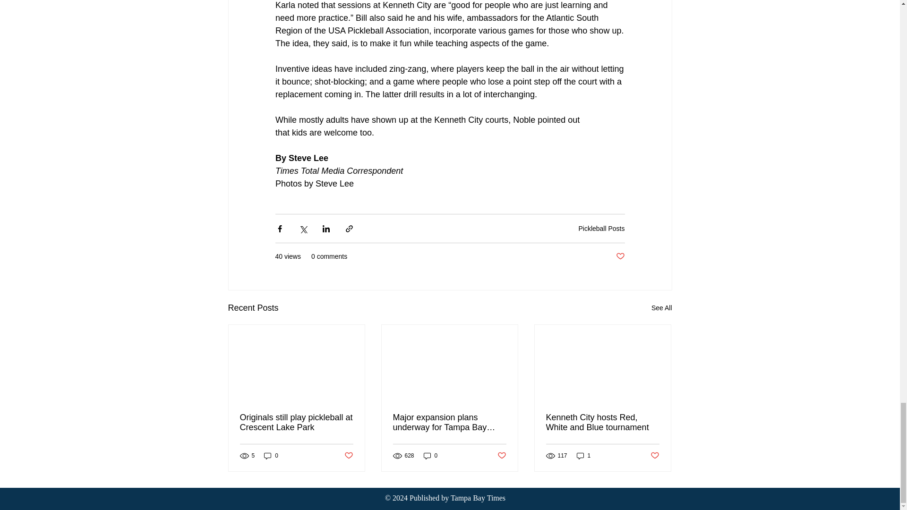  I want to click on Major expansion plans underway for Tampa Bay Pickleball, so click(449, 422).